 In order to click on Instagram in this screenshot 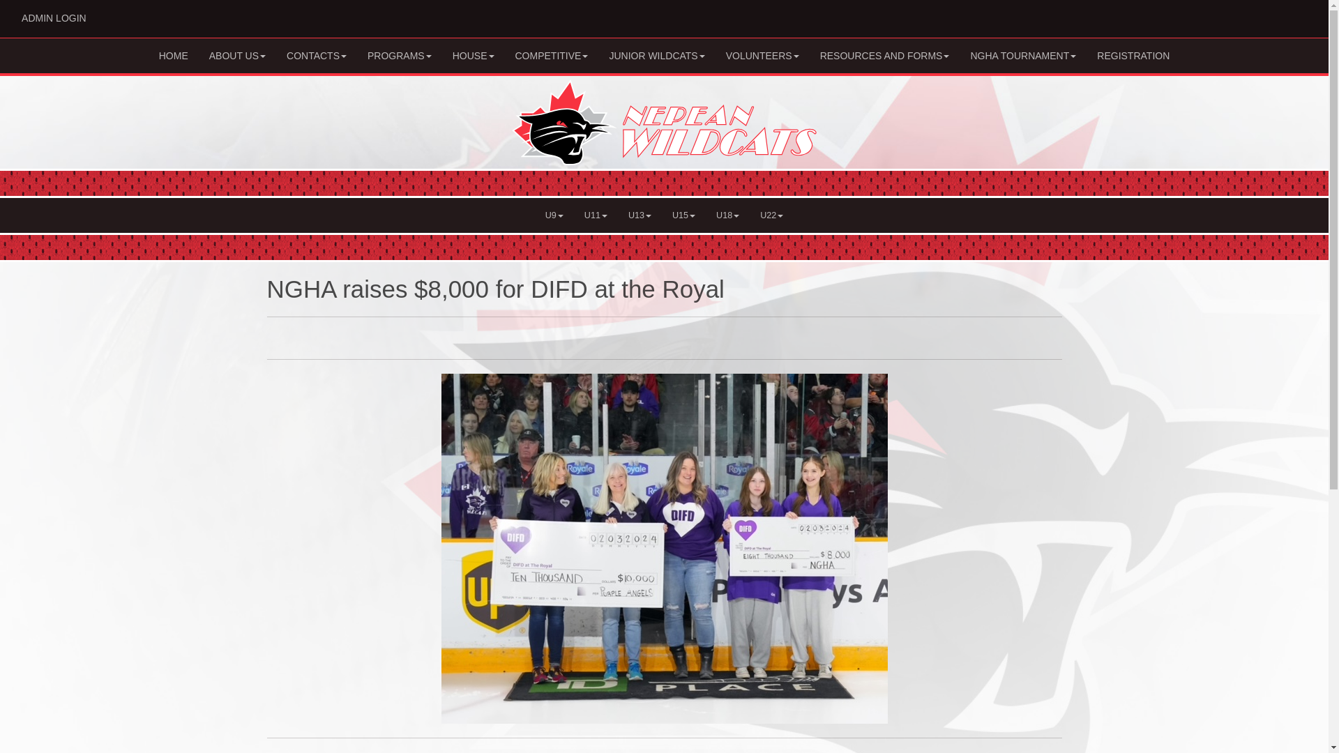, I will do `click(237, 56)`.